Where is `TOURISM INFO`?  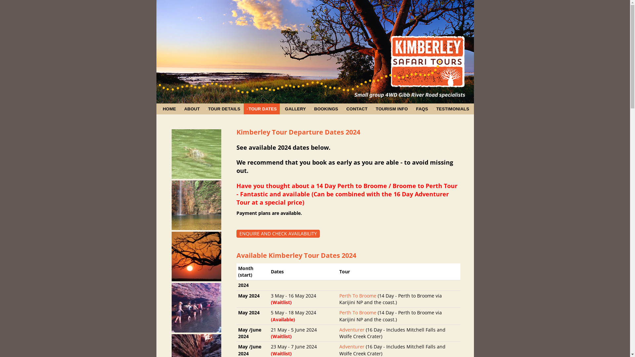
TOURISM INFO is located at coordinates (391, 109).